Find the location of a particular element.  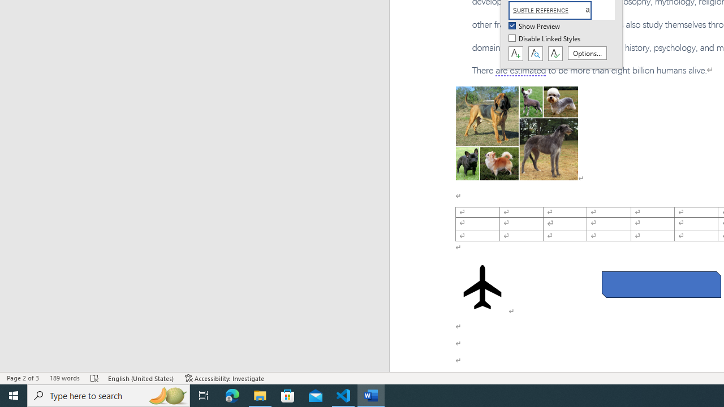

Options... is located at coordinates (587, 53).